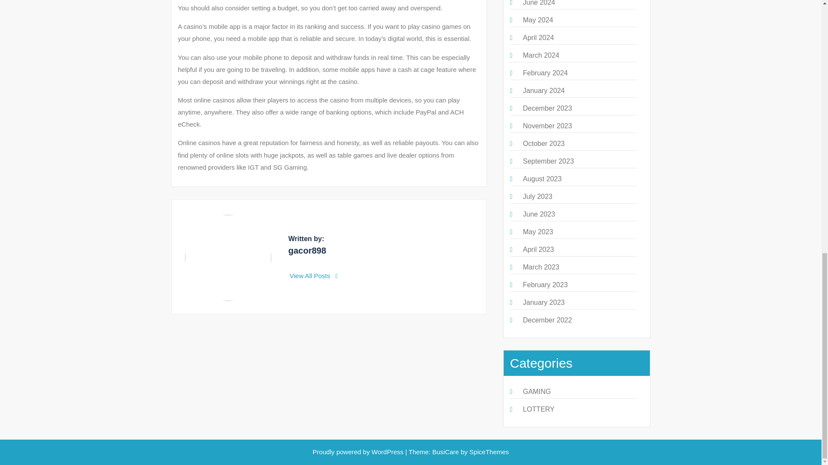  I want to click on July 2023, so click(537, 196).